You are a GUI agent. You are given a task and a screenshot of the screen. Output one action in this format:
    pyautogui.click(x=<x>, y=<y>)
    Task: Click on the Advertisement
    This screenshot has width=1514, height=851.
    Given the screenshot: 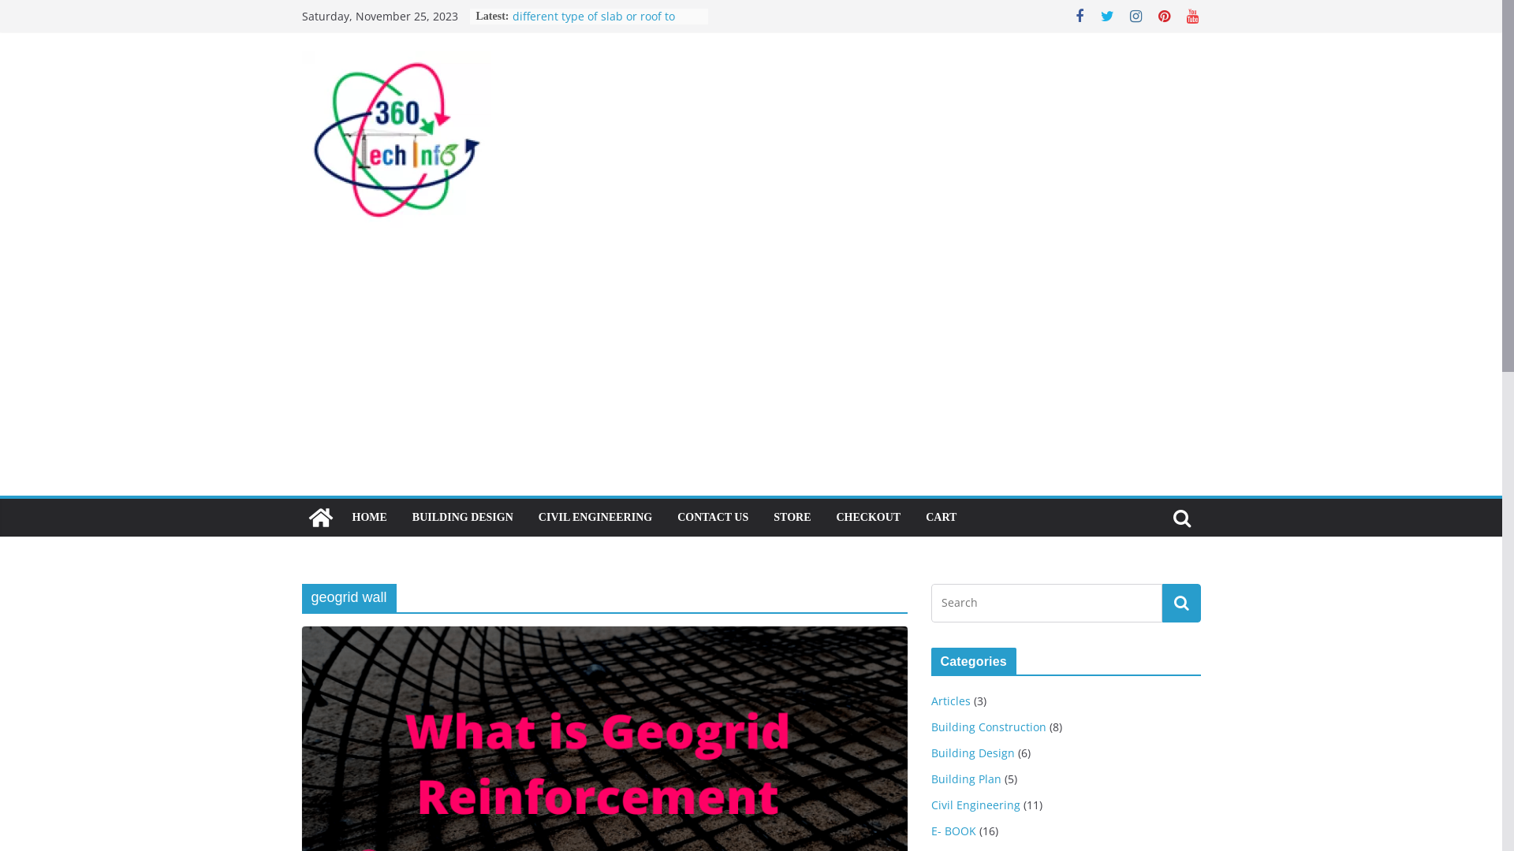 What is the action you would take?
    pyautogui.click(x=751, y=377)
    